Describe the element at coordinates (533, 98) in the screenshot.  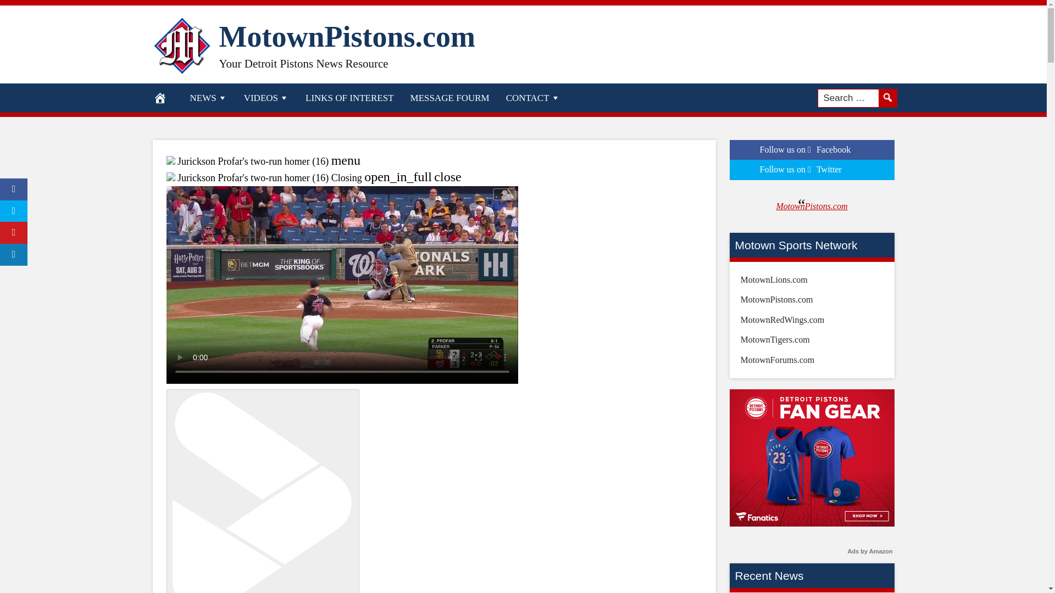
I see `CONTACT` at that location.